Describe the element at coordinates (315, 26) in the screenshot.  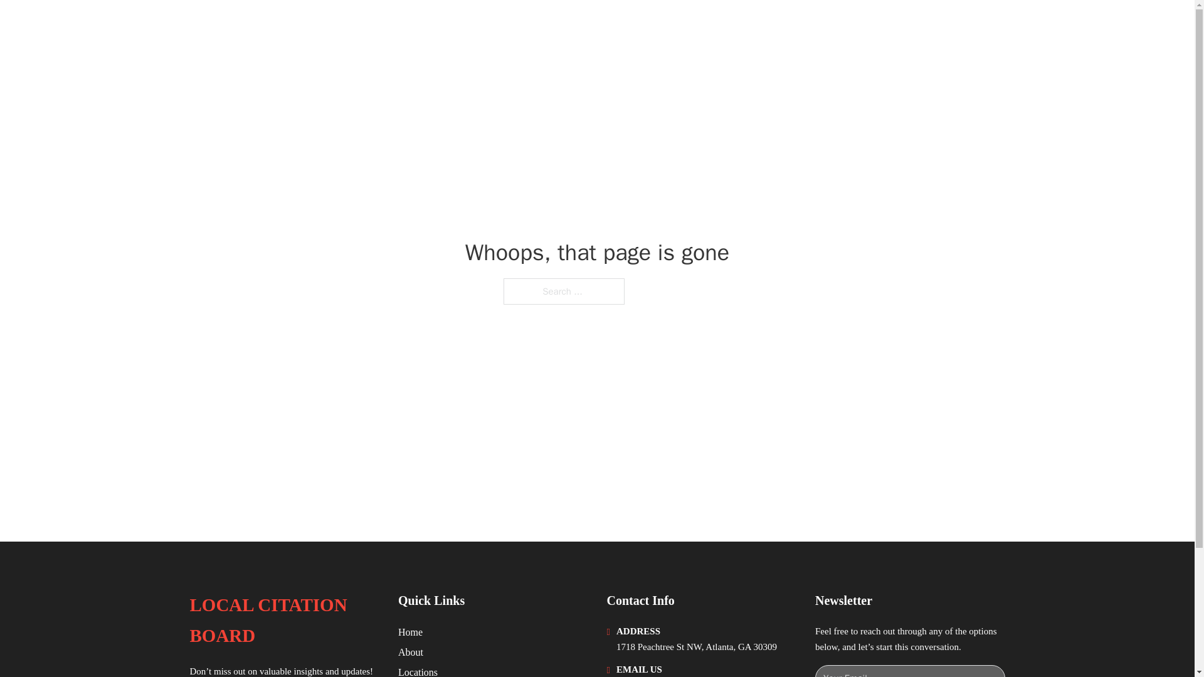
I see `LOCAL CITATION BOARD` at that location.